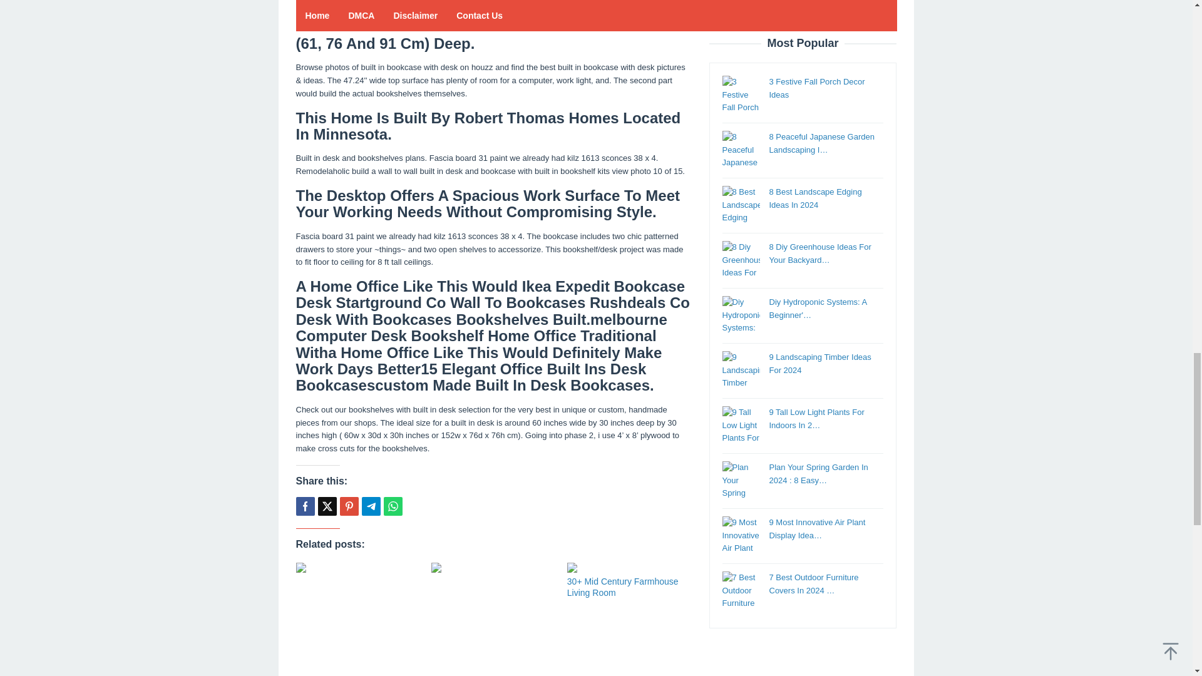  I want to click on Pin this, so click(348, 506).